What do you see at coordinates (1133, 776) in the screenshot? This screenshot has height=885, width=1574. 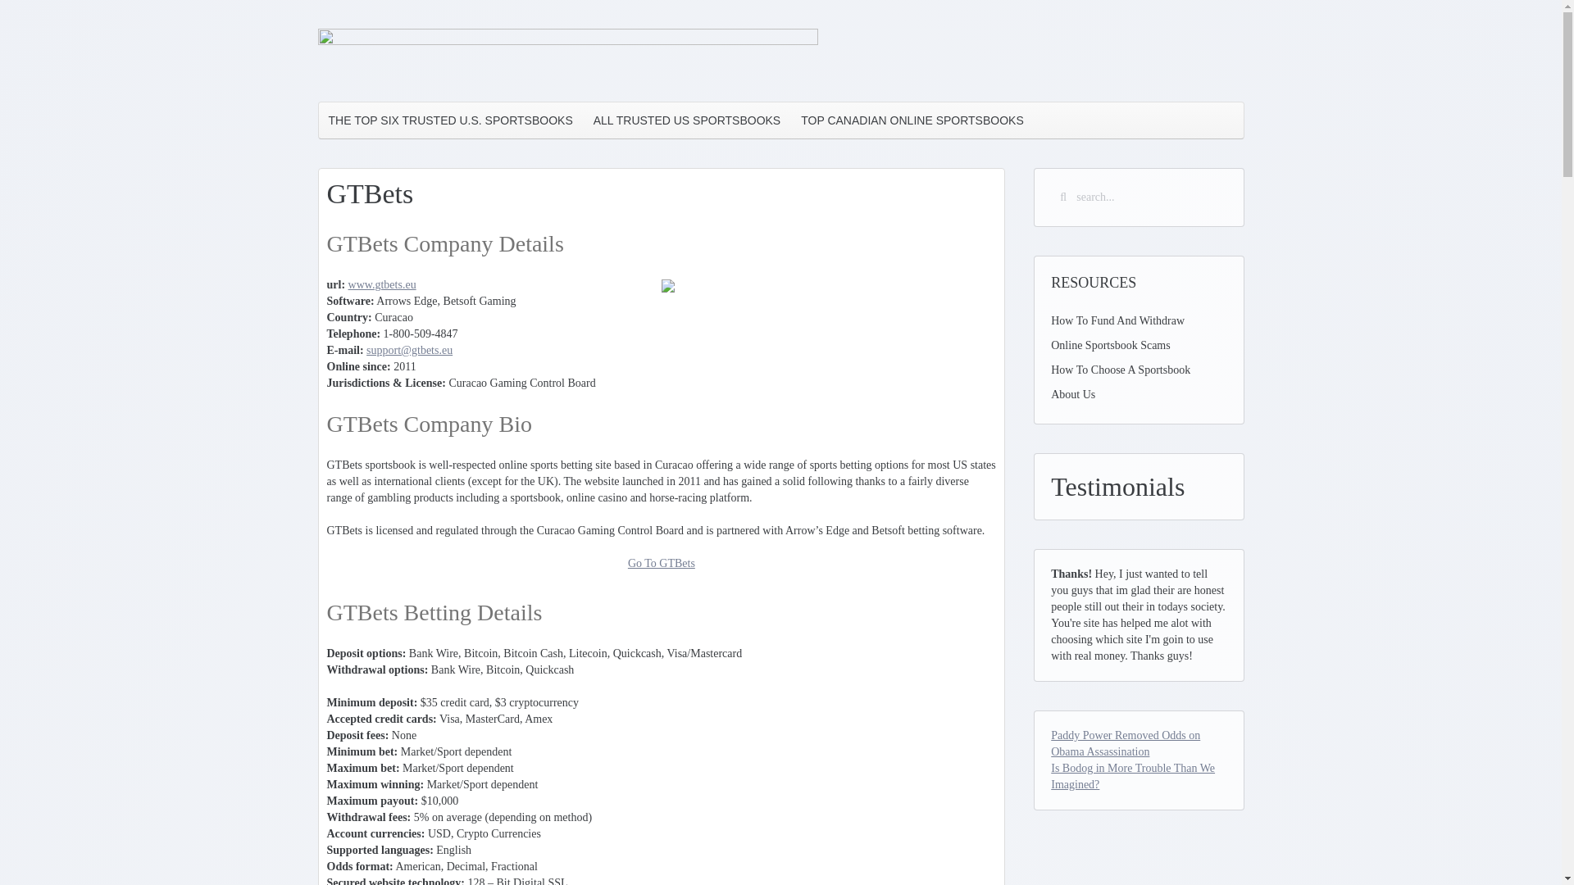 I see `Is Bodog in More Trouble Than We Imagined?` at bounding box center [1133, 776].